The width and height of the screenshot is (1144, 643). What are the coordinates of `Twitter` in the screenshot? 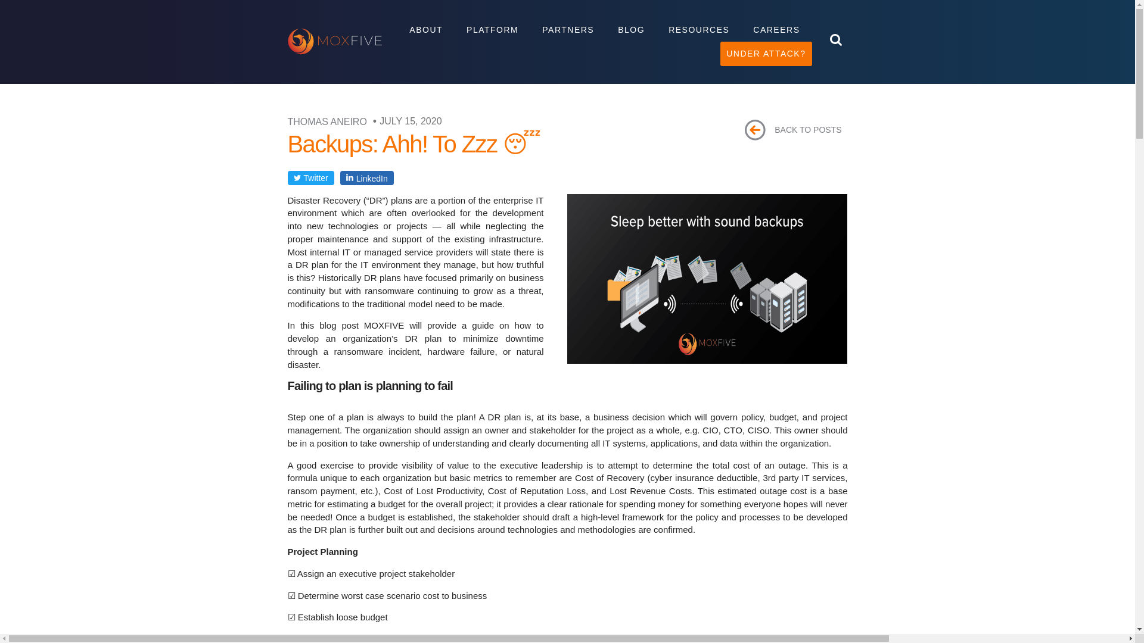 It's located at (310, 178).